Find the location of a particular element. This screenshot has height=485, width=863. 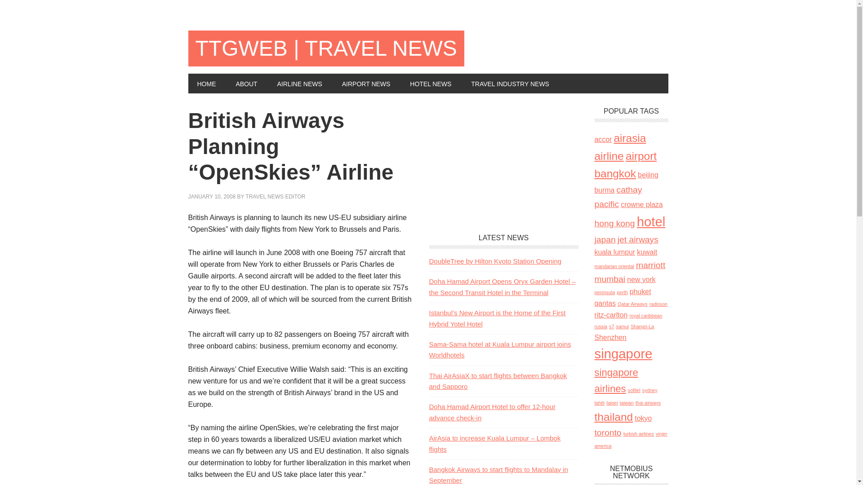

japan is located at coordinates (605, 239).